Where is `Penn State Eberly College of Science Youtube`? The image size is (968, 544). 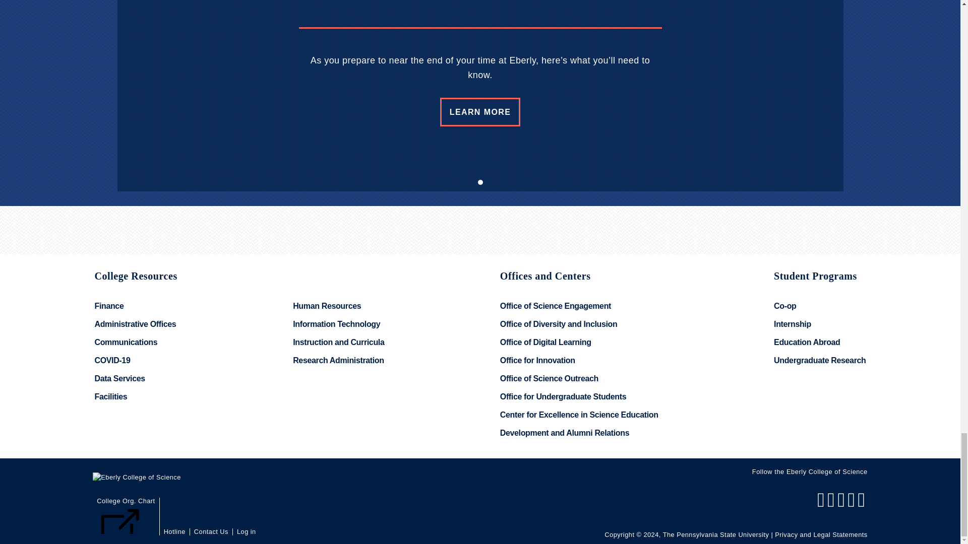 Penn State Eberly College of Science Youtube is located at coordinates (862, 504).